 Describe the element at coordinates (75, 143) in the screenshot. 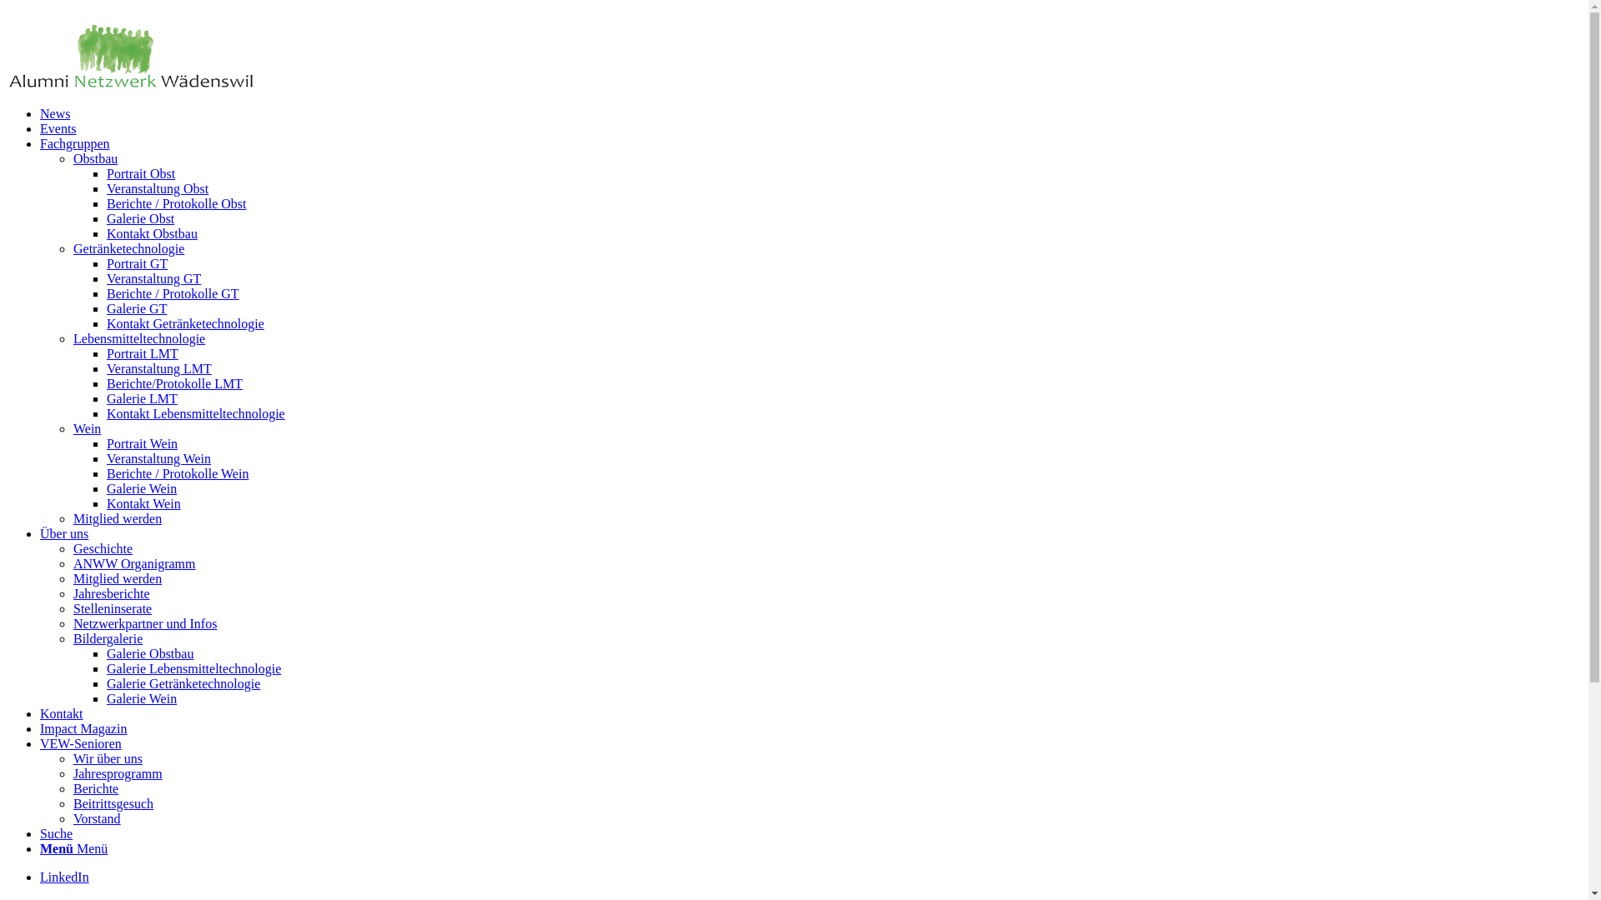

I see `Fachgruppen` at that location.